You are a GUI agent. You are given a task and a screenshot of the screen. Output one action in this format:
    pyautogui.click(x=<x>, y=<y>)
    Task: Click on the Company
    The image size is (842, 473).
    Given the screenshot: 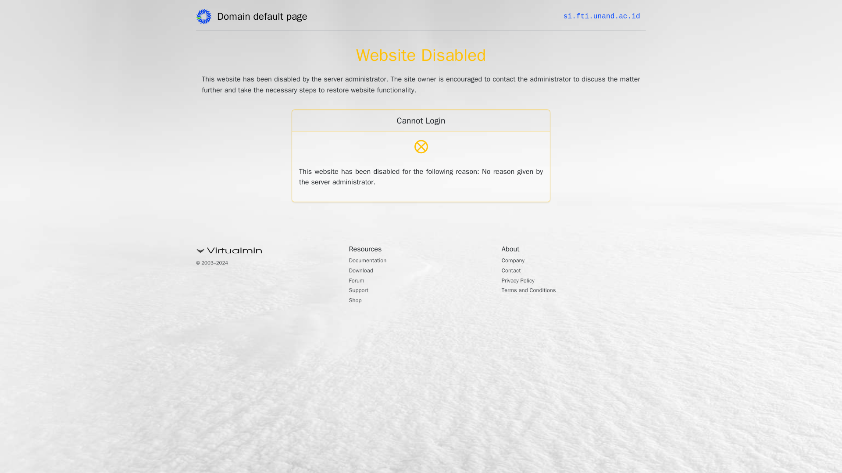 What is the action you would take?
    pyautogui.click(x=516, y=261)
    